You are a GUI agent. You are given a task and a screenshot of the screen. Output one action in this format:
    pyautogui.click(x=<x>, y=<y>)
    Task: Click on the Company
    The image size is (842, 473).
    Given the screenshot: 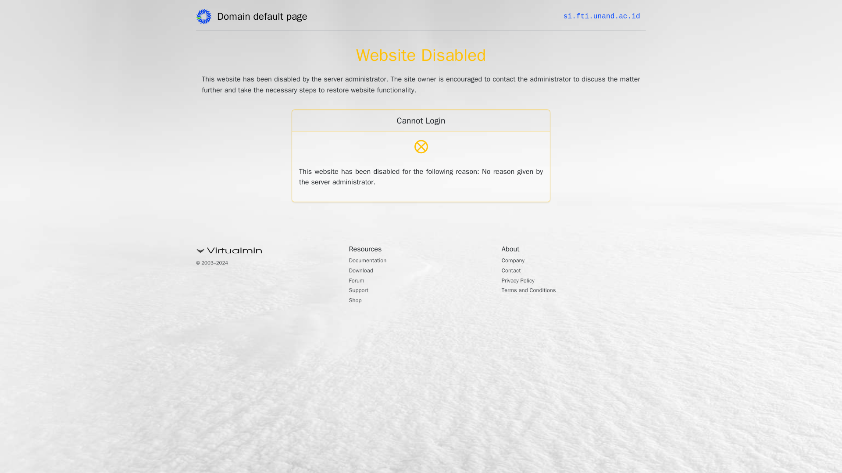 What is the action you would take?
    pyautogui.click(x=516, y=261)
    